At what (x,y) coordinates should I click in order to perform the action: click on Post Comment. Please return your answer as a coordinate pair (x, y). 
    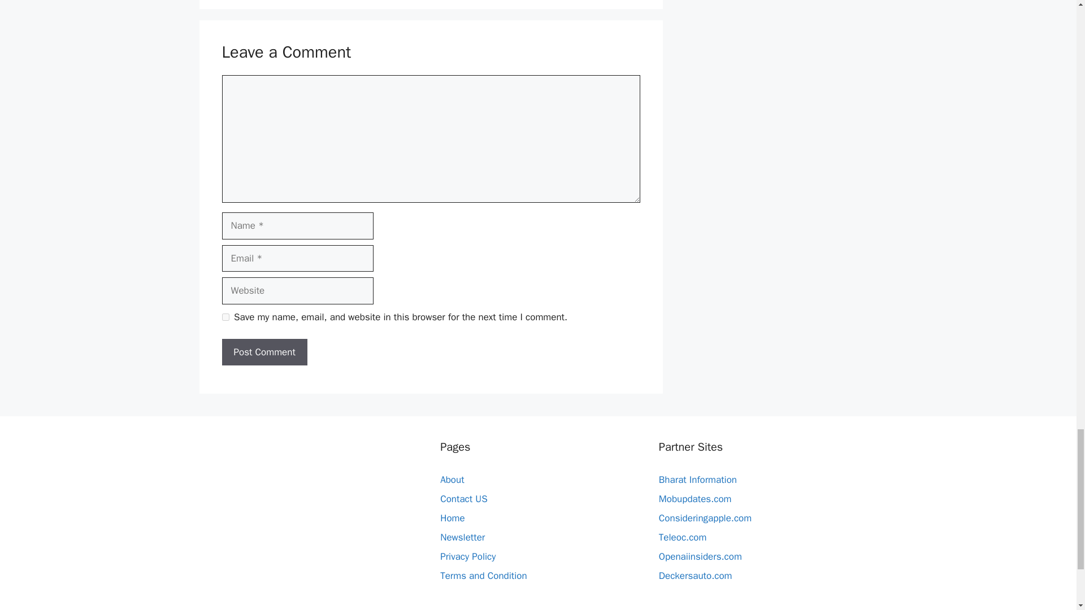
    Looking at the image, I should click on (264, 352).